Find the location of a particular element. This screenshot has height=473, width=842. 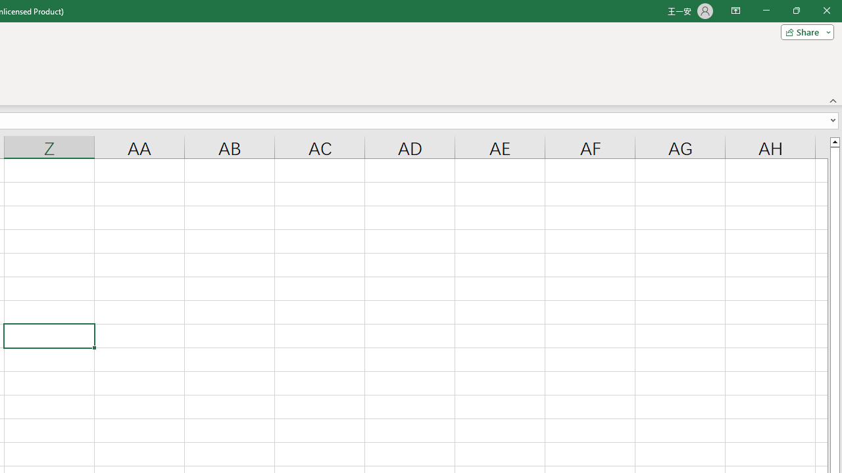

Minimize is located at coordinates (766, 11).